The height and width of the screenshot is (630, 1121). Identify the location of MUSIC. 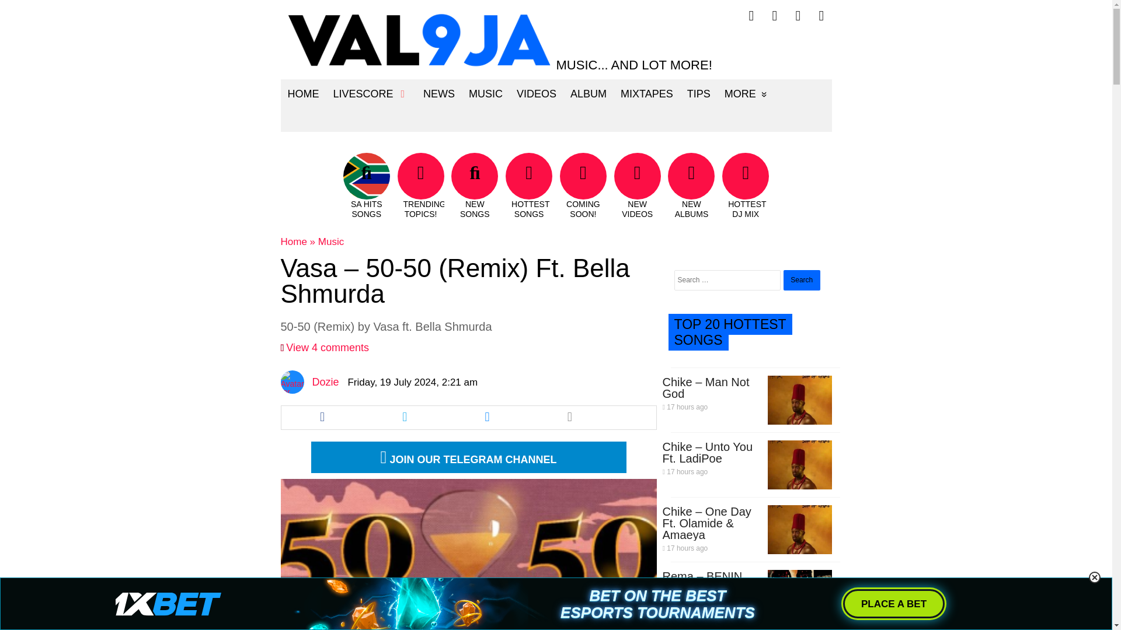
(486, 93).